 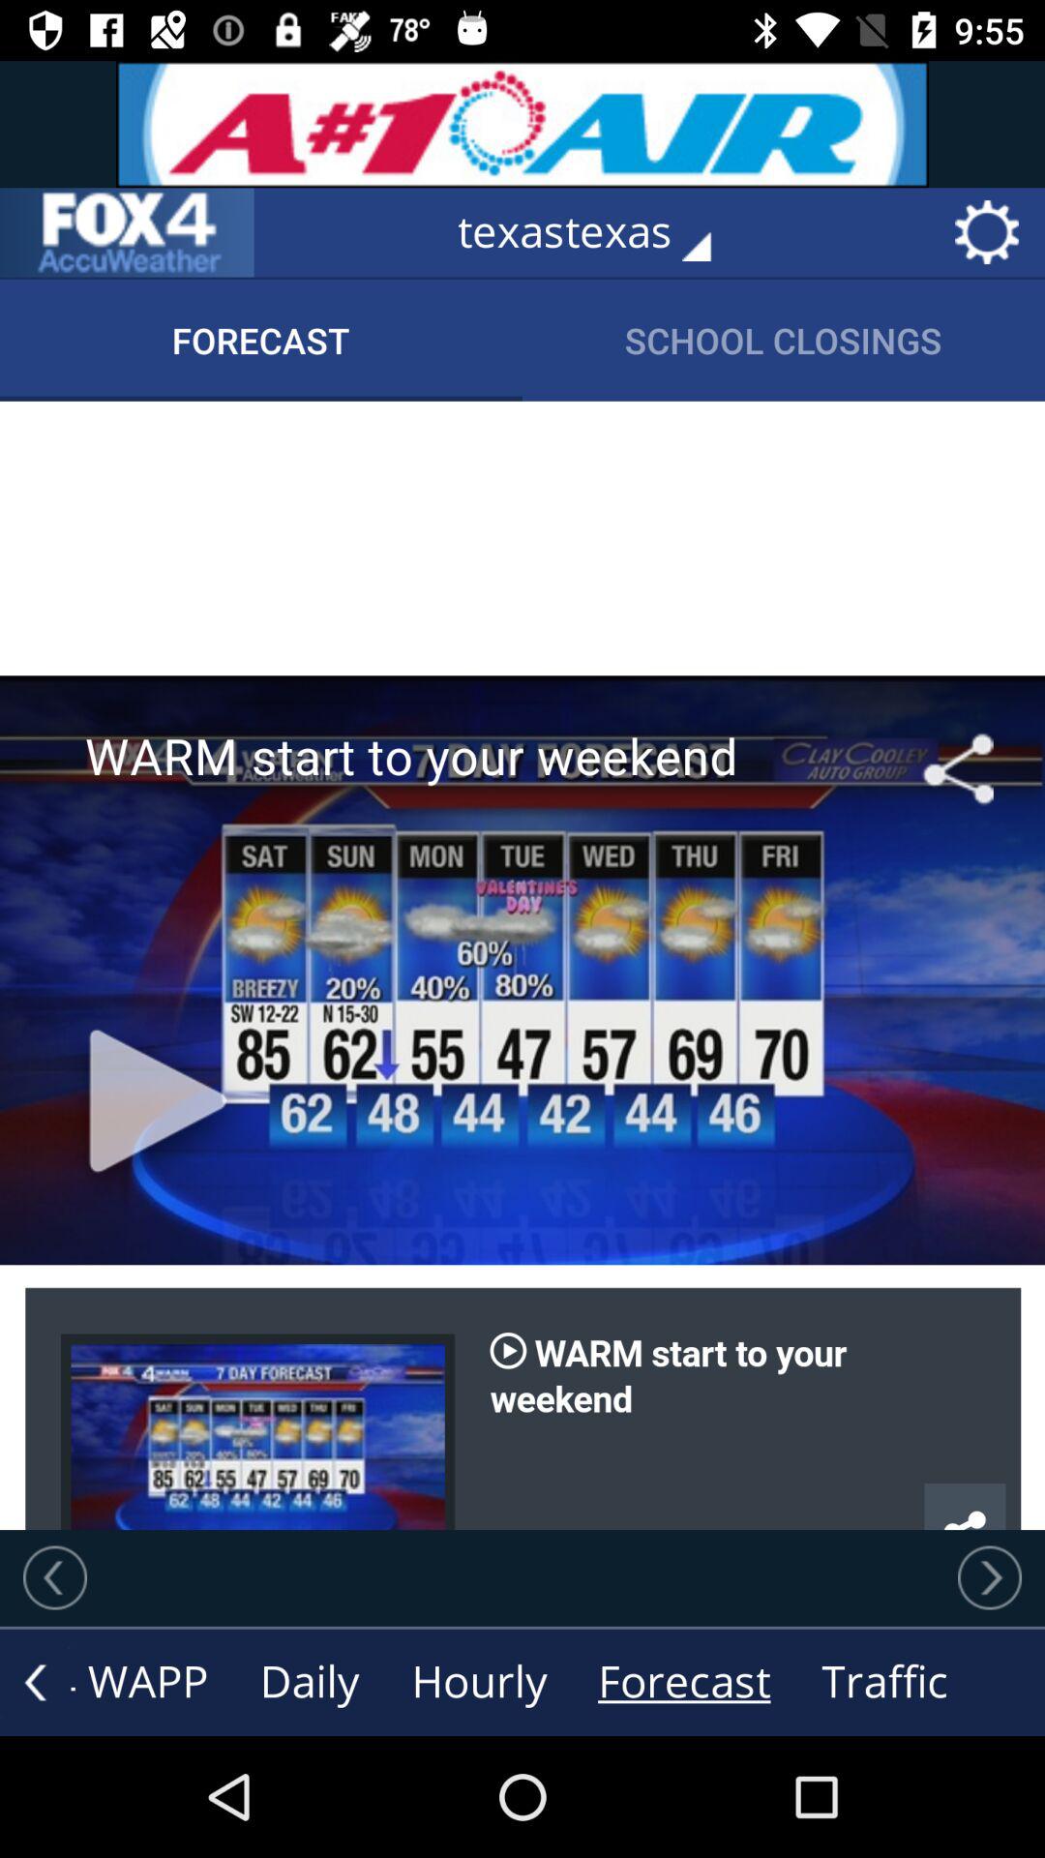 What do you see at coordinates (598, 232) in the screenshot?
I see `scroll to the texastexas item` at bounding box center [598, 232].